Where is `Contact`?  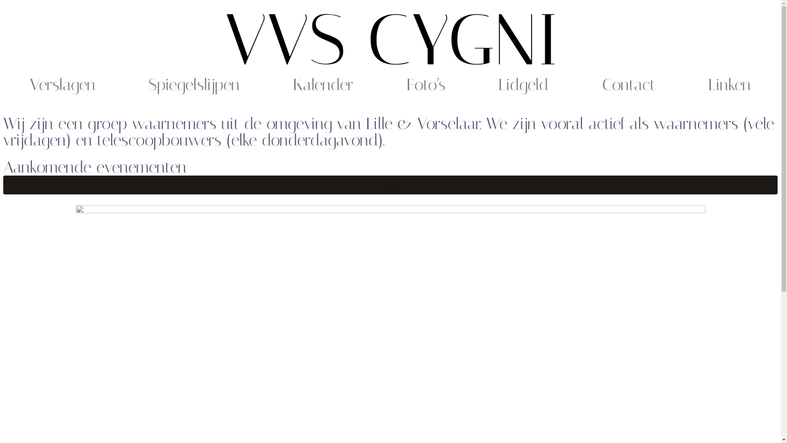
Contact is located at coordinates (629, 85).